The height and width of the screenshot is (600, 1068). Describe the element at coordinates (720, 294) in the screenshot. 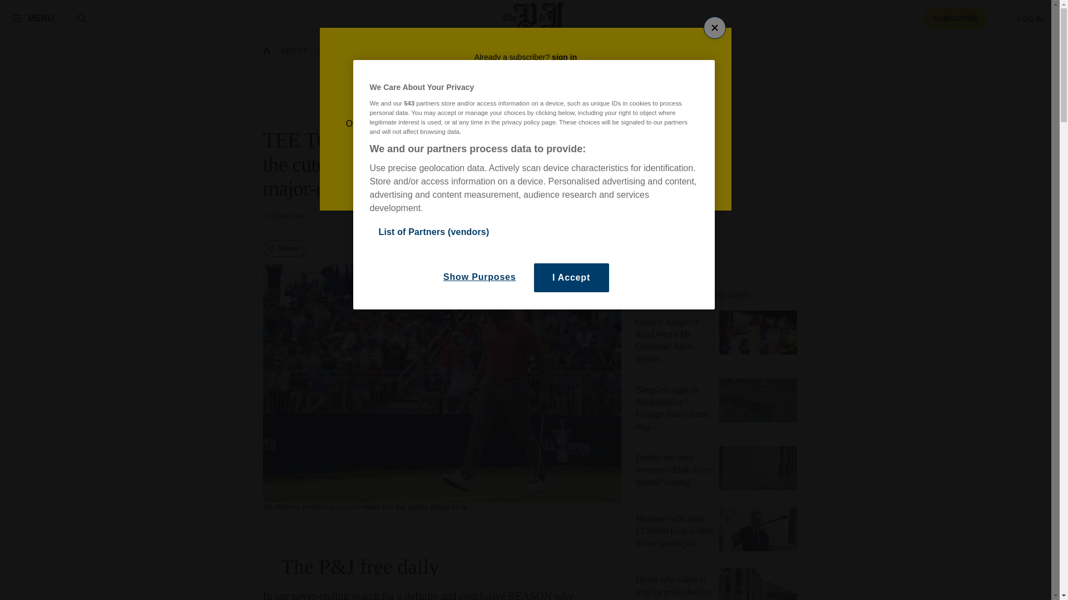

I see `Exclusive to our subscribers` at that location.